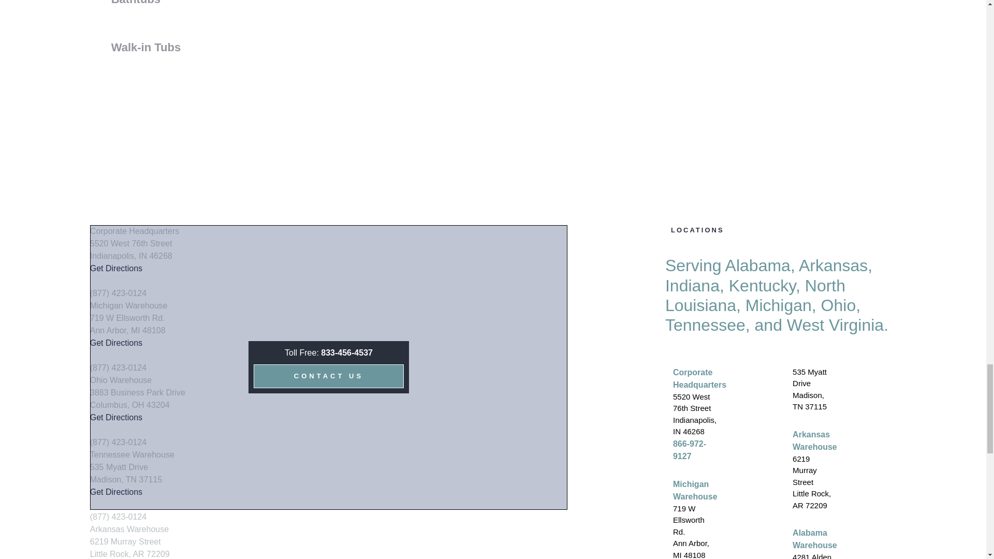 This screenshot has width=994, height=559. What do you see at coordinates (116, 417) in the screenshot?
I see `Get Directions` at bounding box center [116, 417].